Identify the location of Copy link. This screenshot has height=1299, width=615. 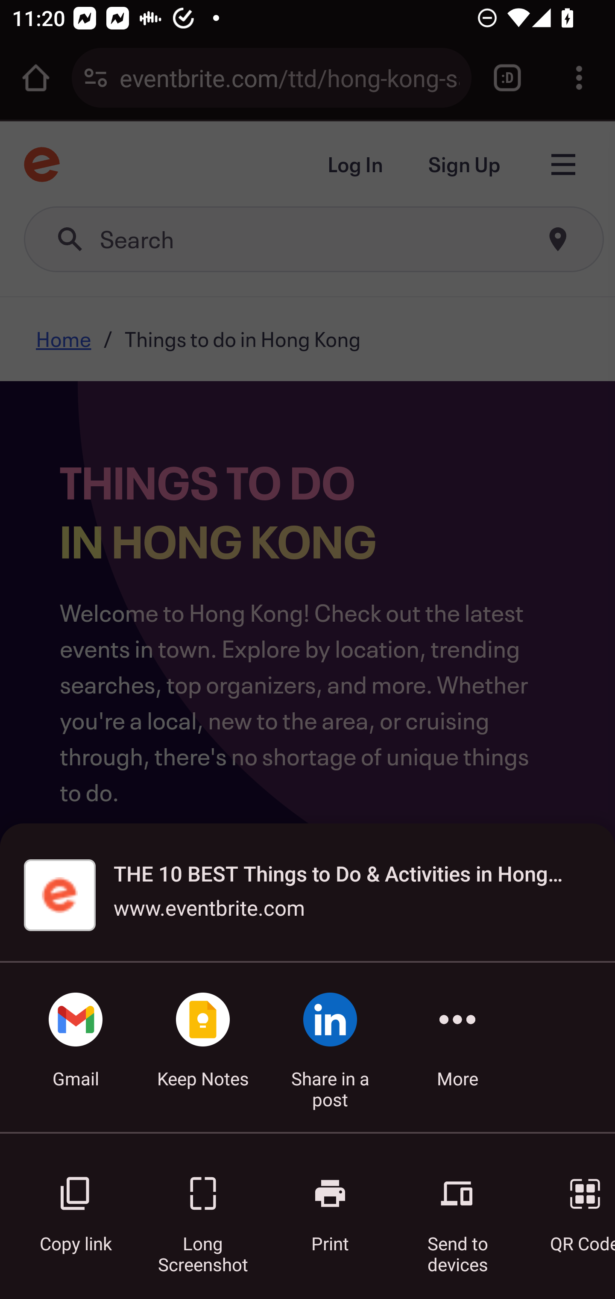
(76, 1205).